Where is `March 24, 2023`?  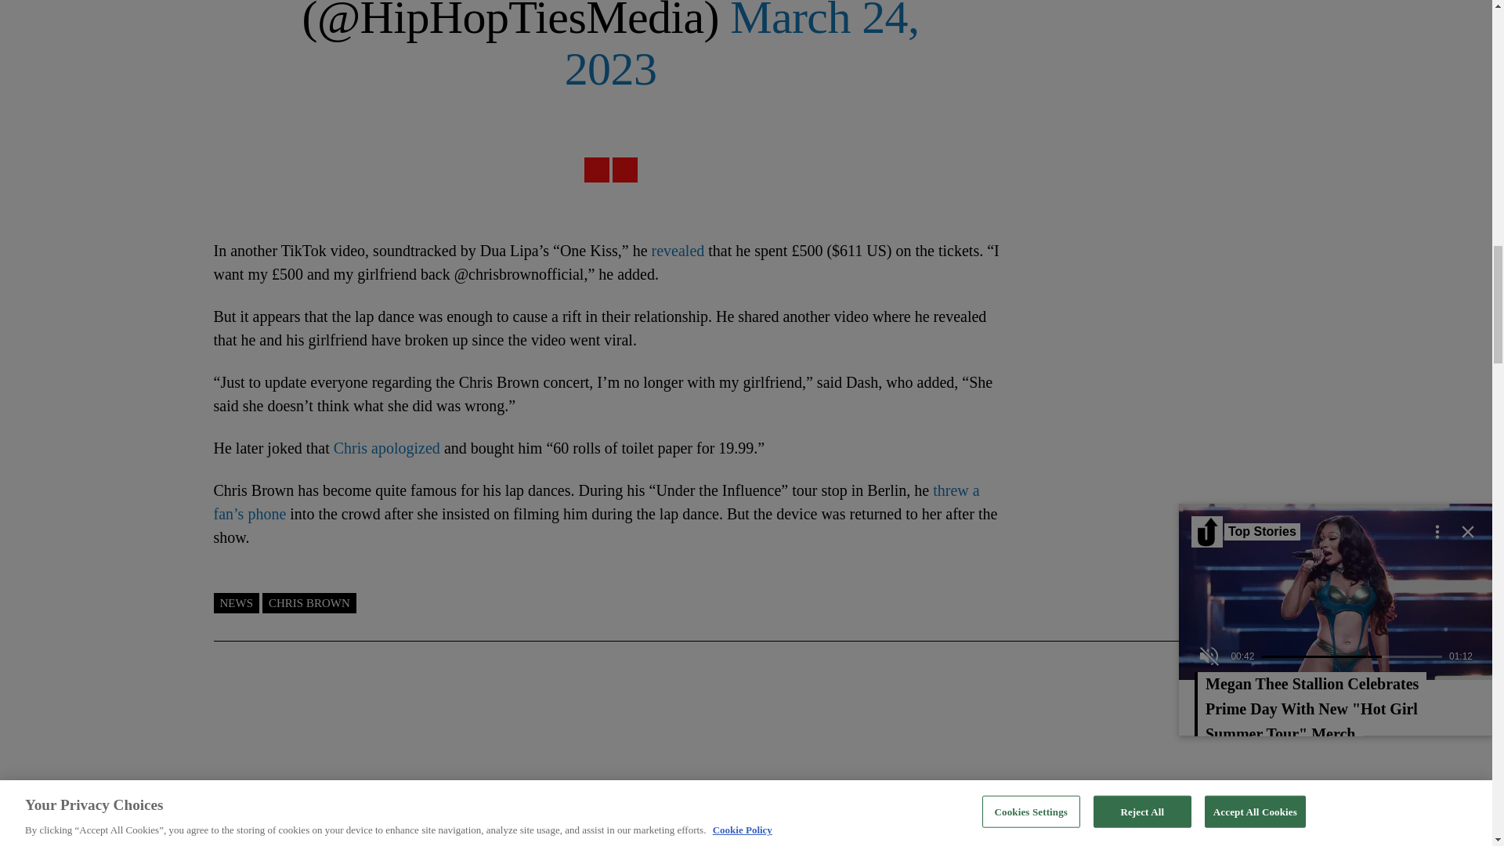
March 24, 2023 is located at coordinates (742, 47).